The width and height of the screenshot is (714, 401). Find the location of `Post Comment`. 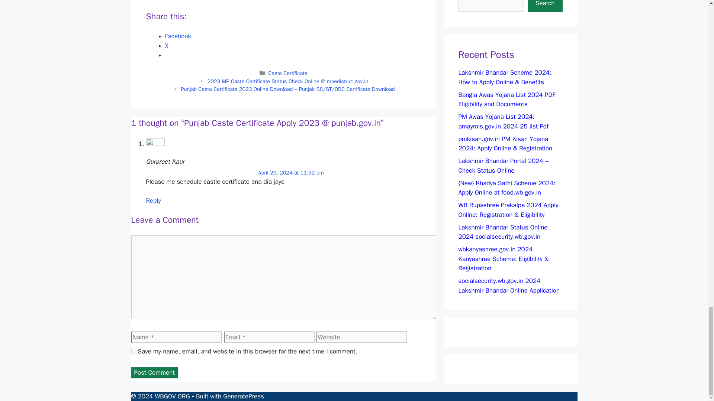

Post Comment is located at coordinates (154, 373).